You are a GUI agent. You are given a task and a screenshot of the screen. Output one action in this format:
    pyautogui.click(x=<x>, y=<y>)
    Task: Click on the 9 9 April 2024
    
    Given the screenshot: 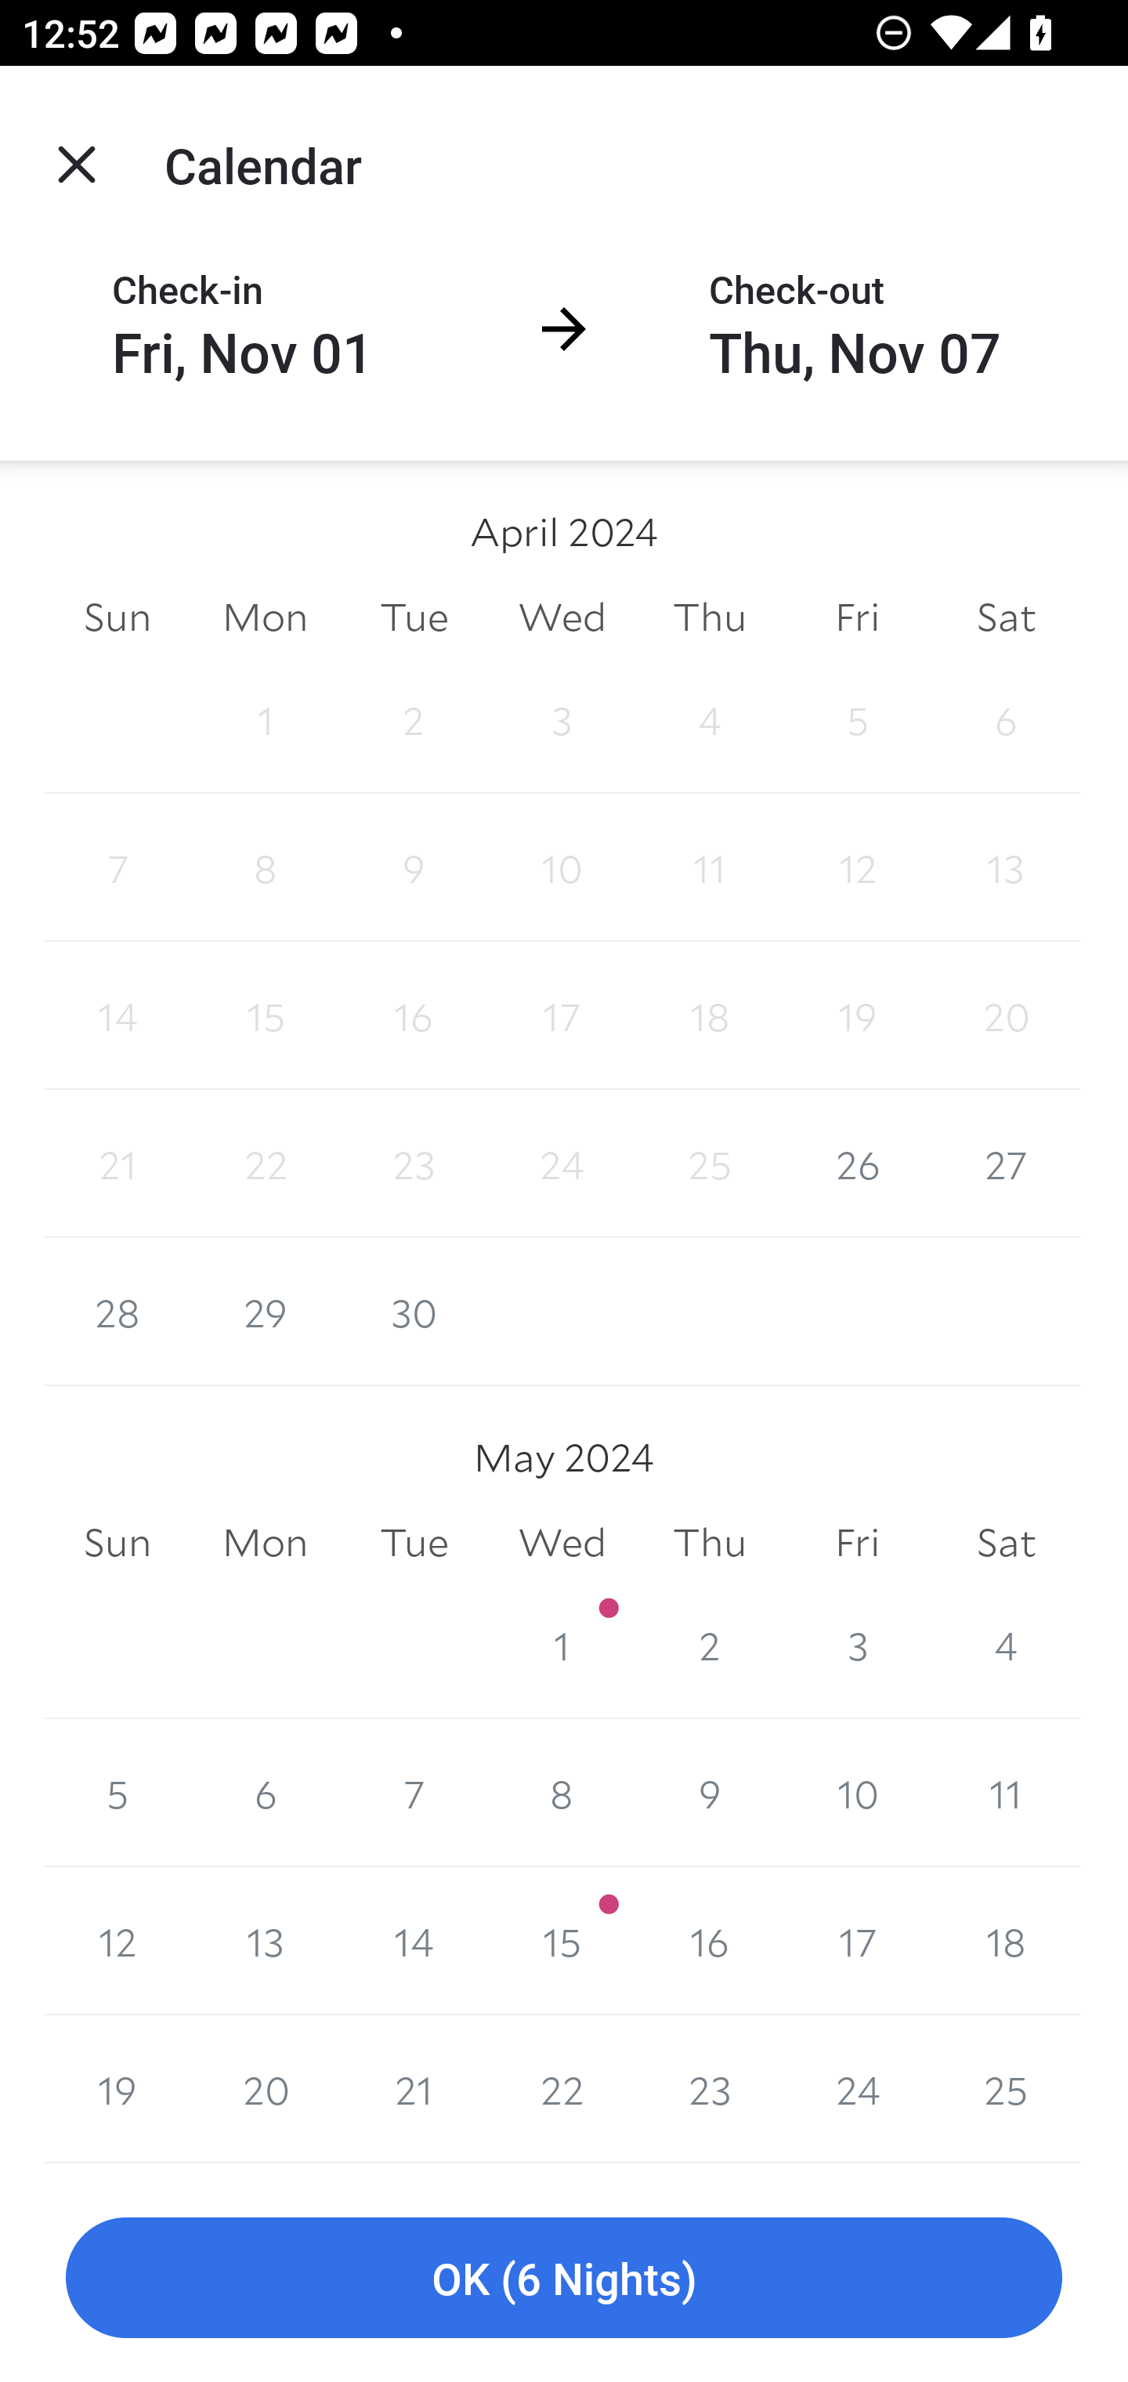 What is the action you would take?
    pyautogui.click(x=414, y=867)
    